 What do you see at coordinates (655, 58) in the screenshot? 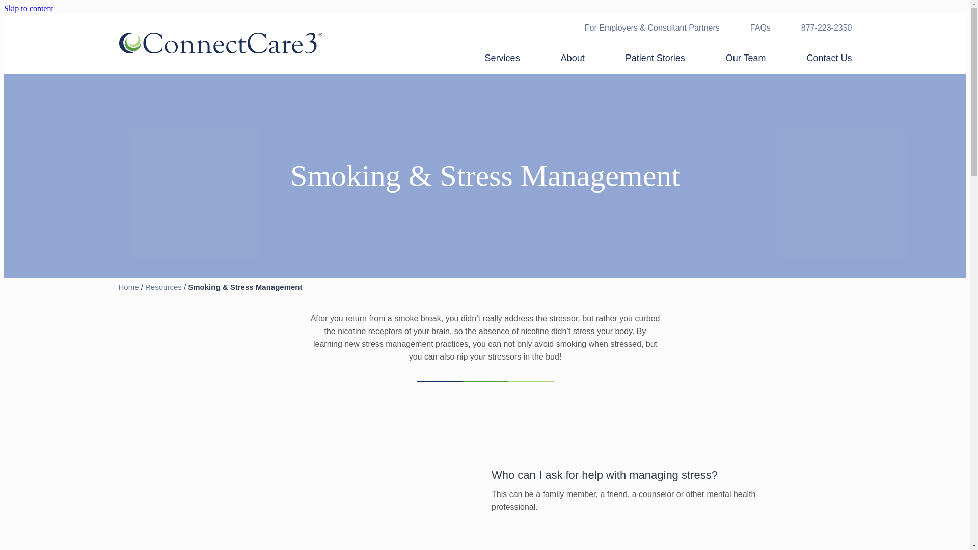
I see `Patient Stories` at bounding box center [655, 58].